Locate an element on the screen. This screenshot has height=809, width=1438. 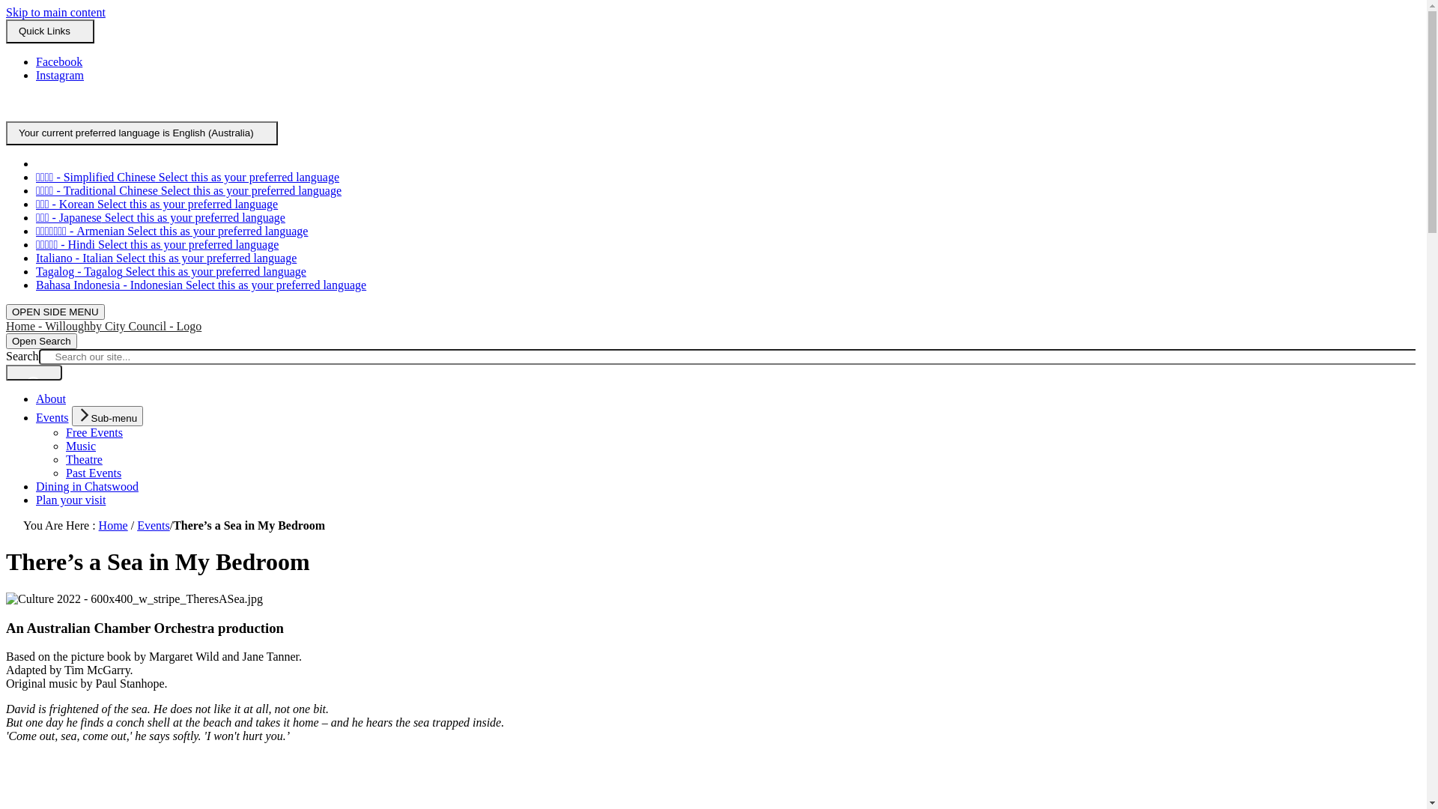
English (Australia) Select this as your preferred language is located at coordinates (144, 100).